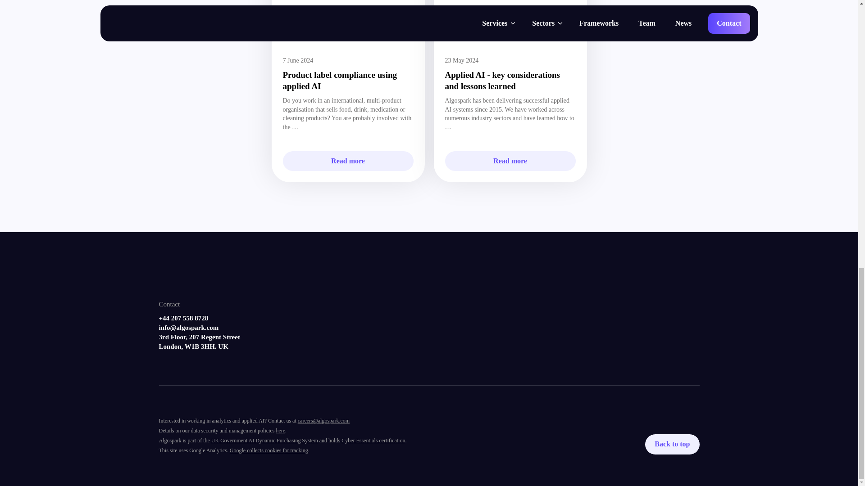 The width and height of the screenshot is (865, 486). What do you see at coordinates (348, 161) in the screenshot?
I see `Read more` at bounding box center [348, 161].